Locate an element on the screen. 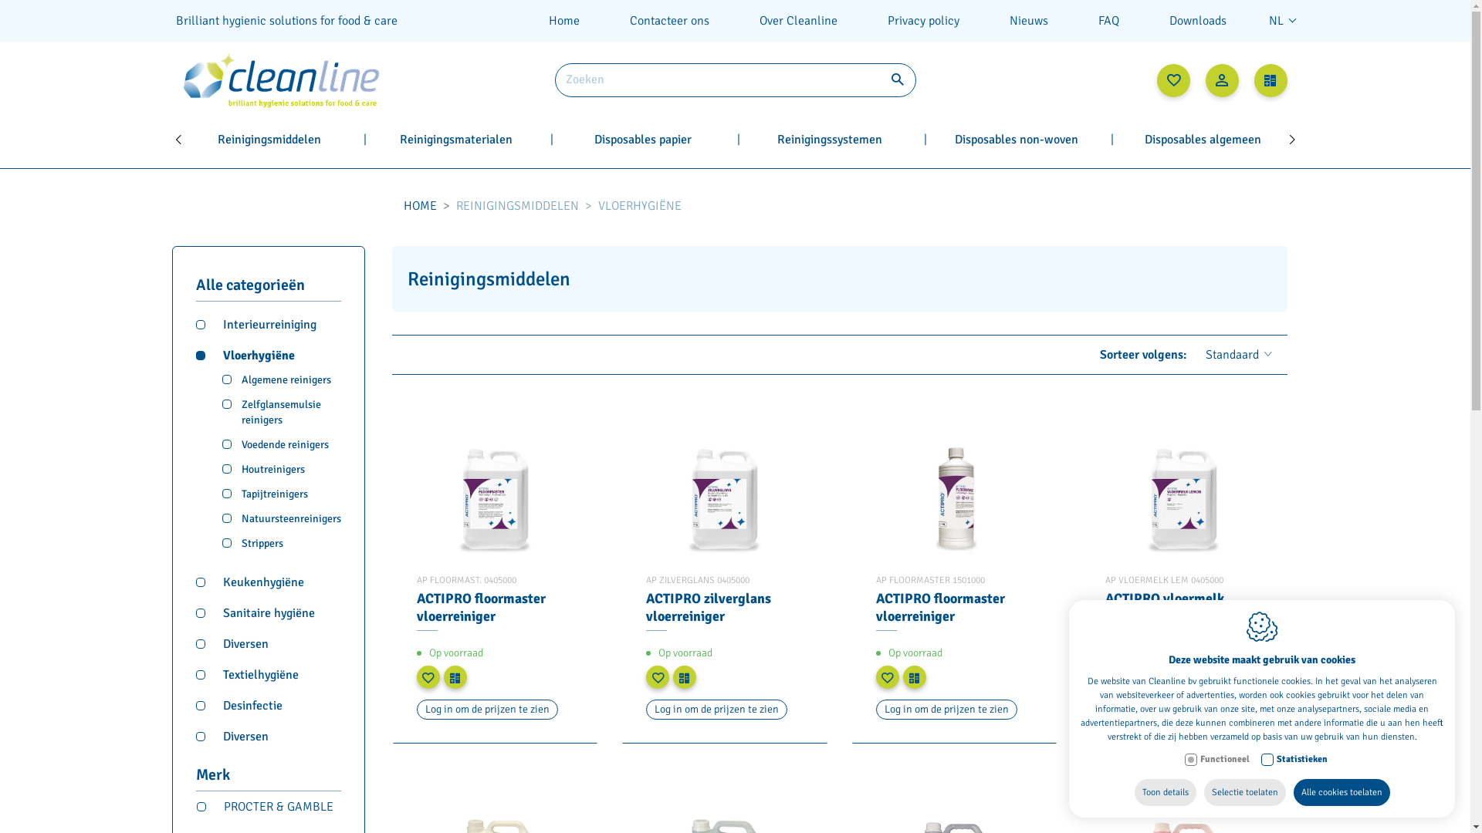  Voedende reinigers is located at coordinates (282, 440).